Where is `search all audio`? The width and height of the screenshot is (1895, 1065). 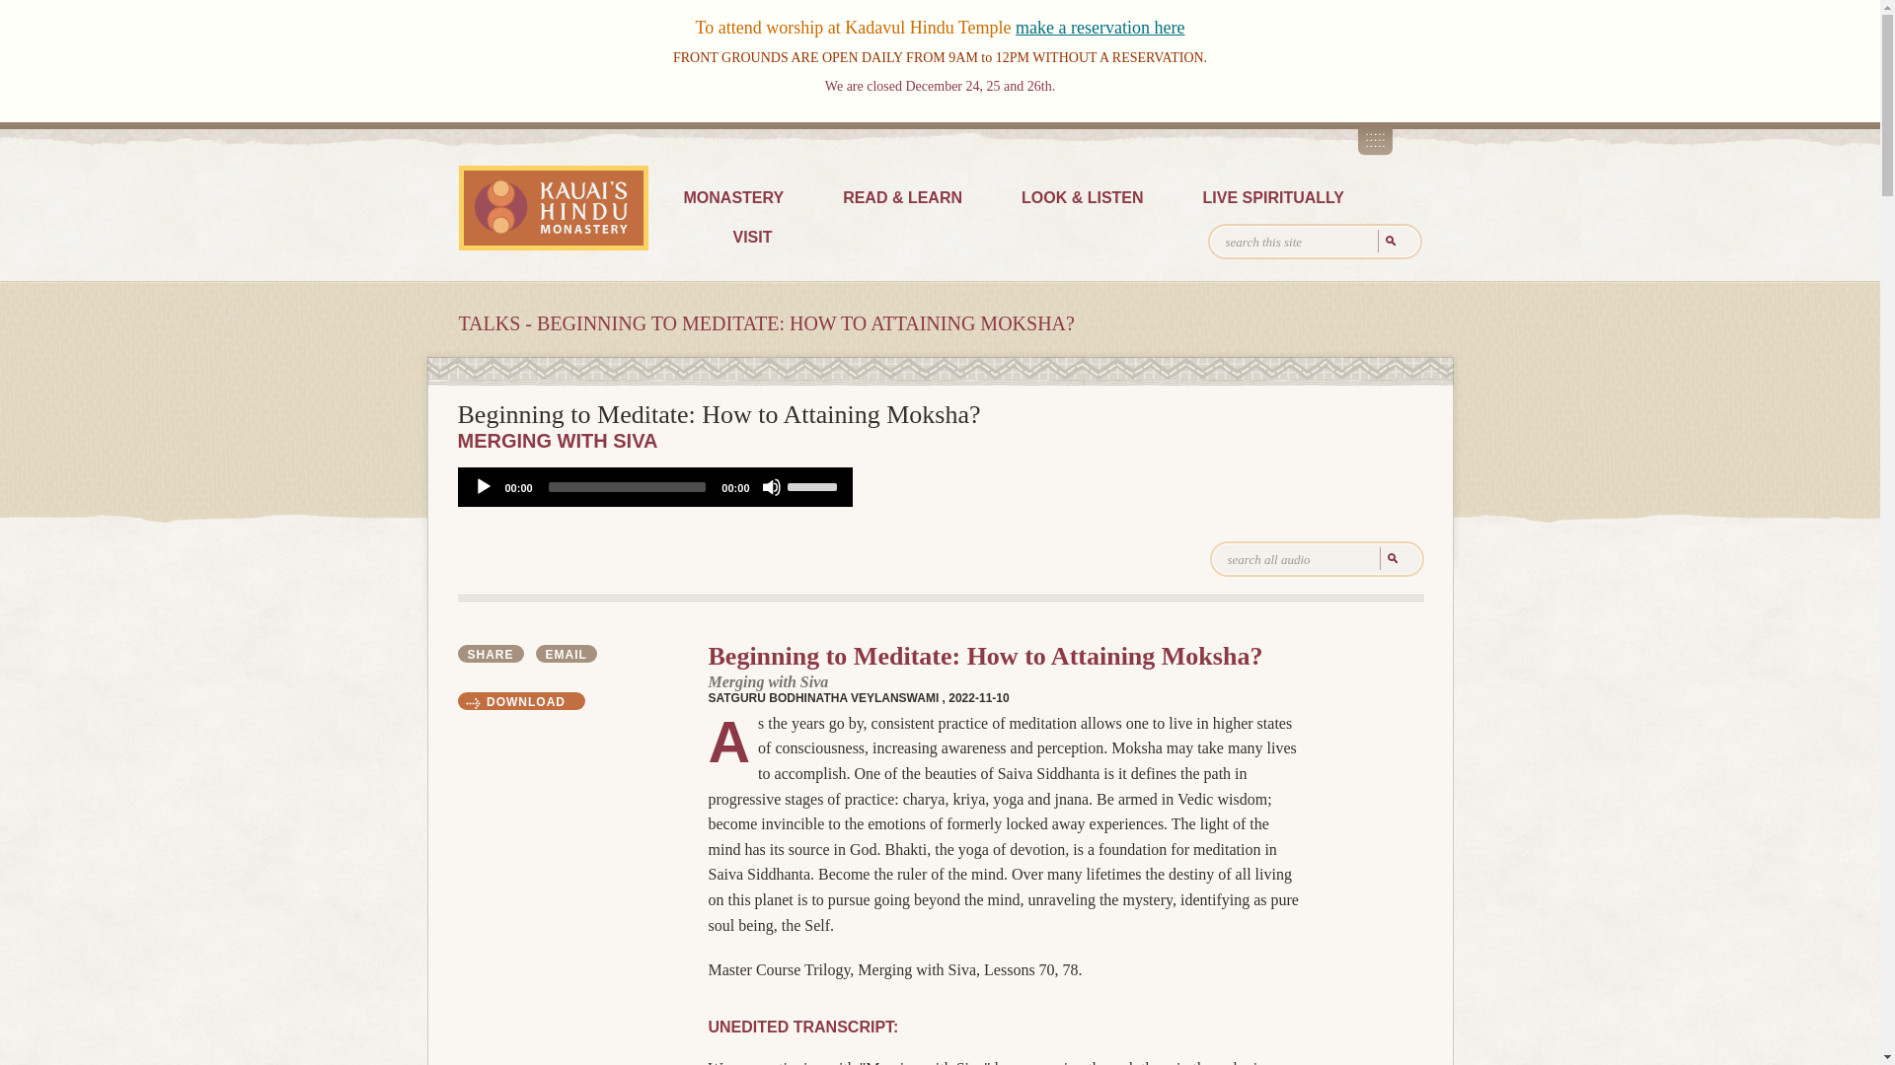 search all audio is located at coordinates (1317, 558).